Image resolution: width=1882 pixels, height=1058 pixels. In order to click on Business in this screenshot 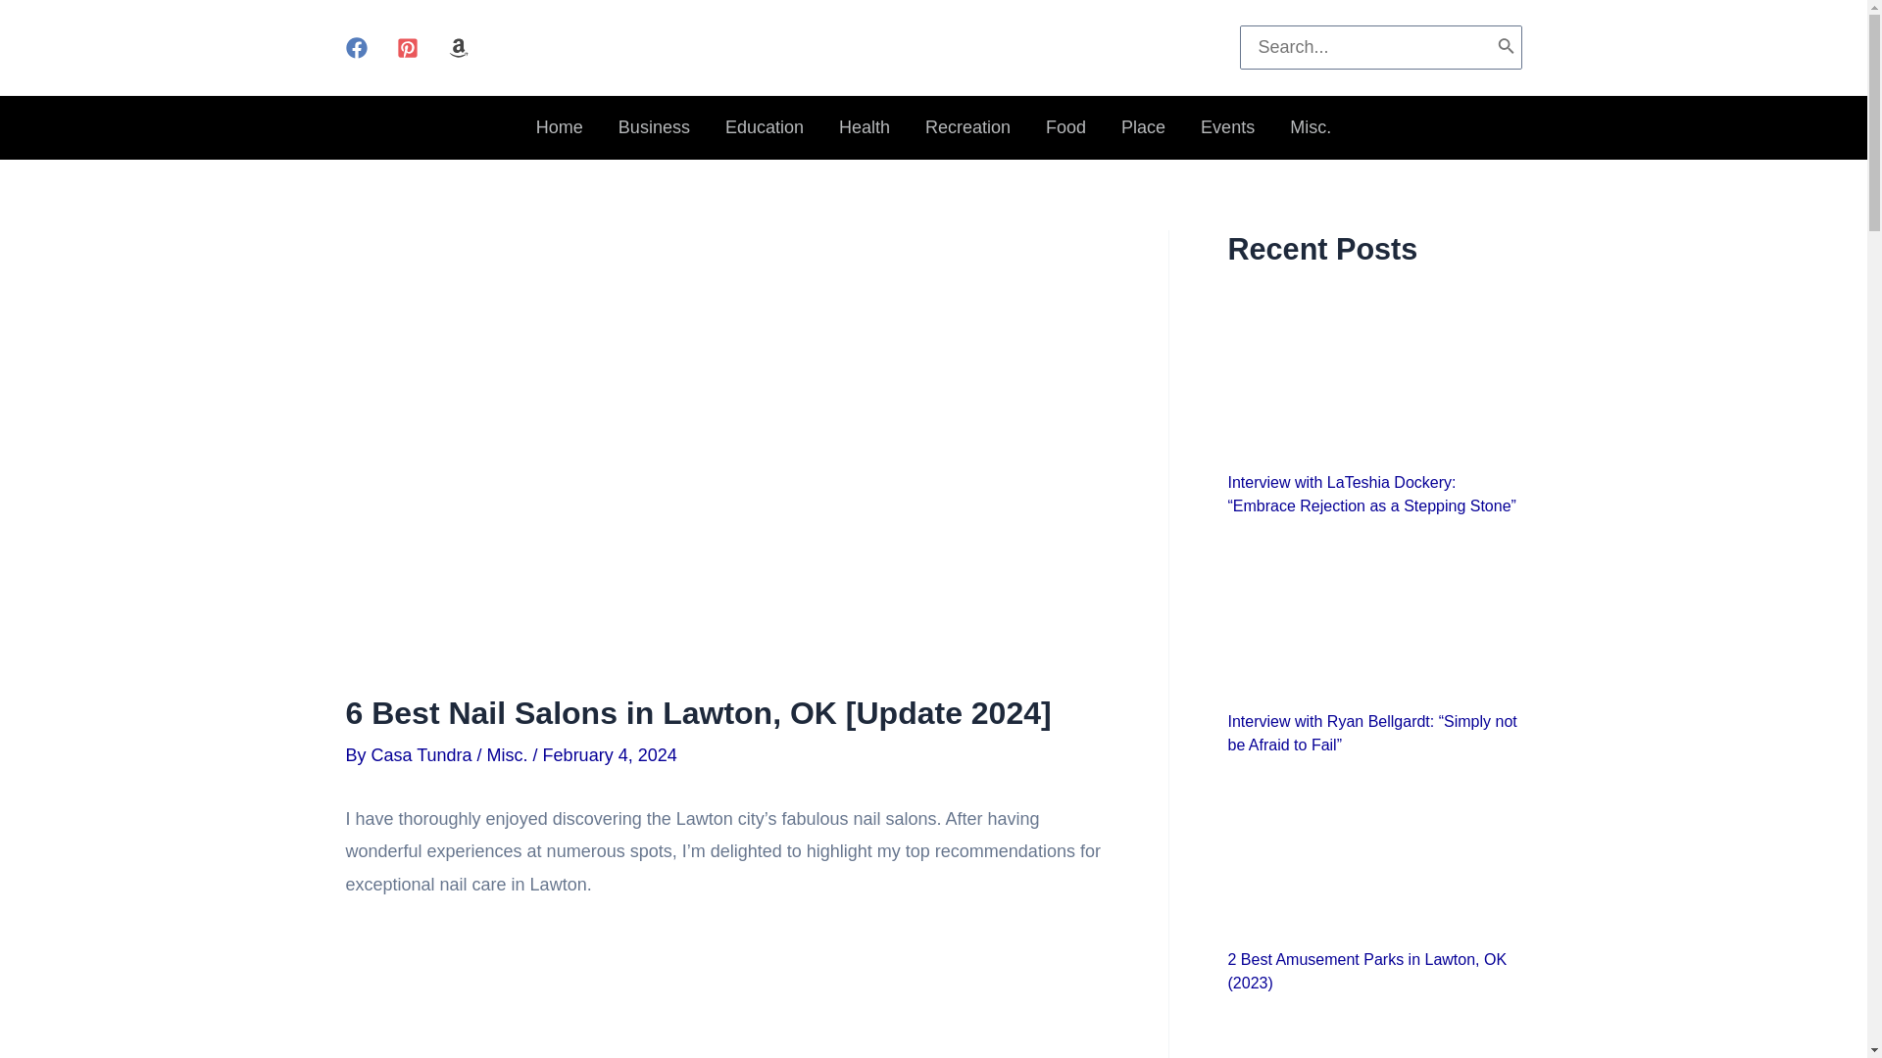, I will do `click(653, 127)`.